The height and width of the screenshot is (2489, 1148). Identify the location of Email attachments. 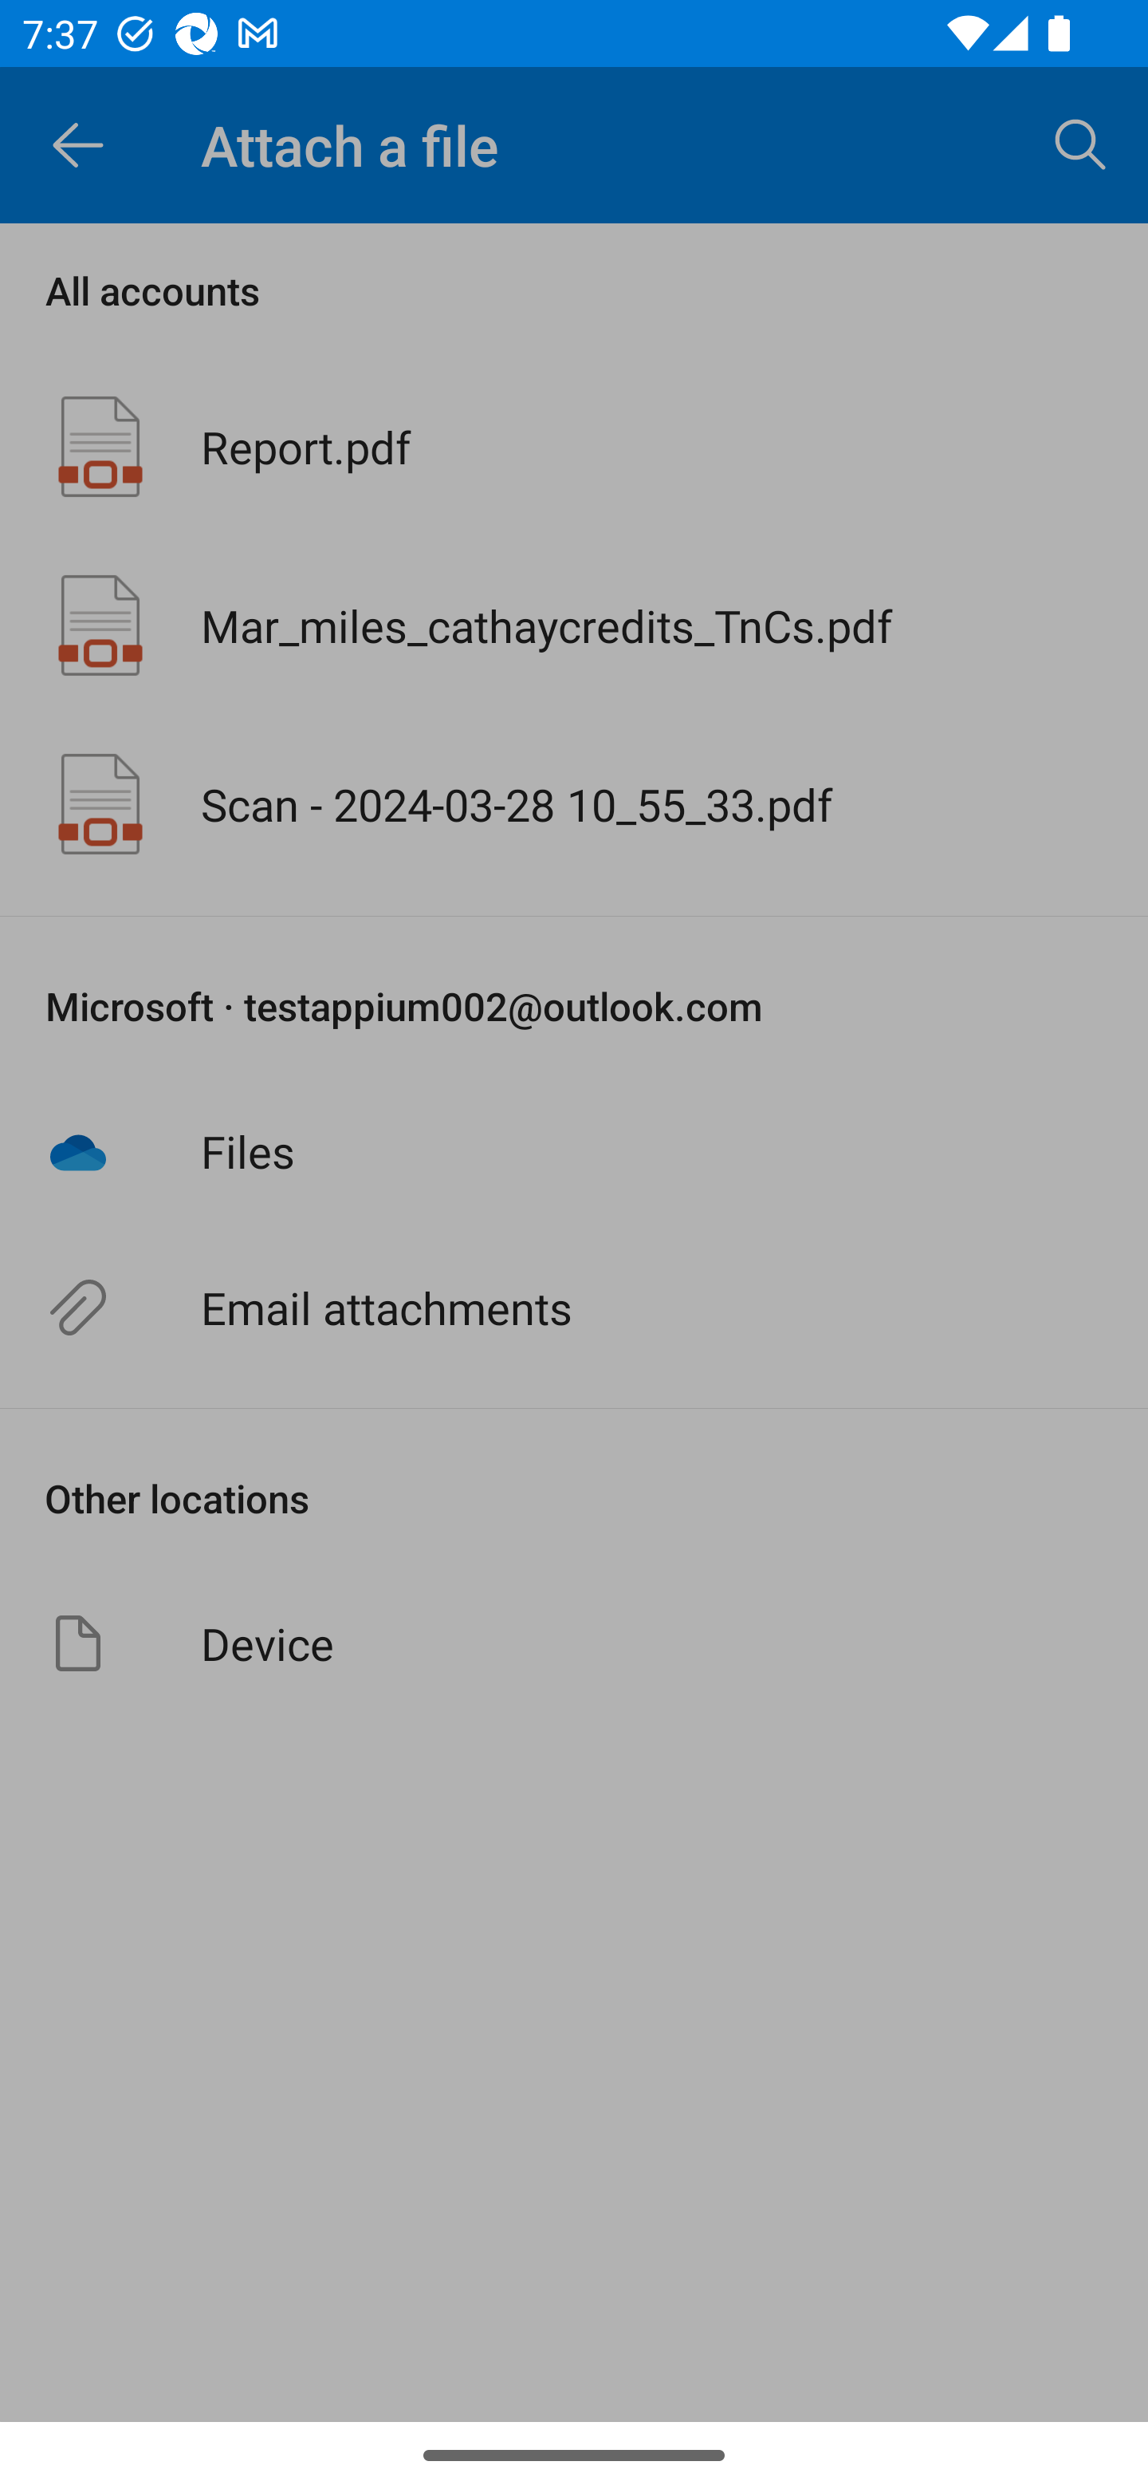
(574, 1308).